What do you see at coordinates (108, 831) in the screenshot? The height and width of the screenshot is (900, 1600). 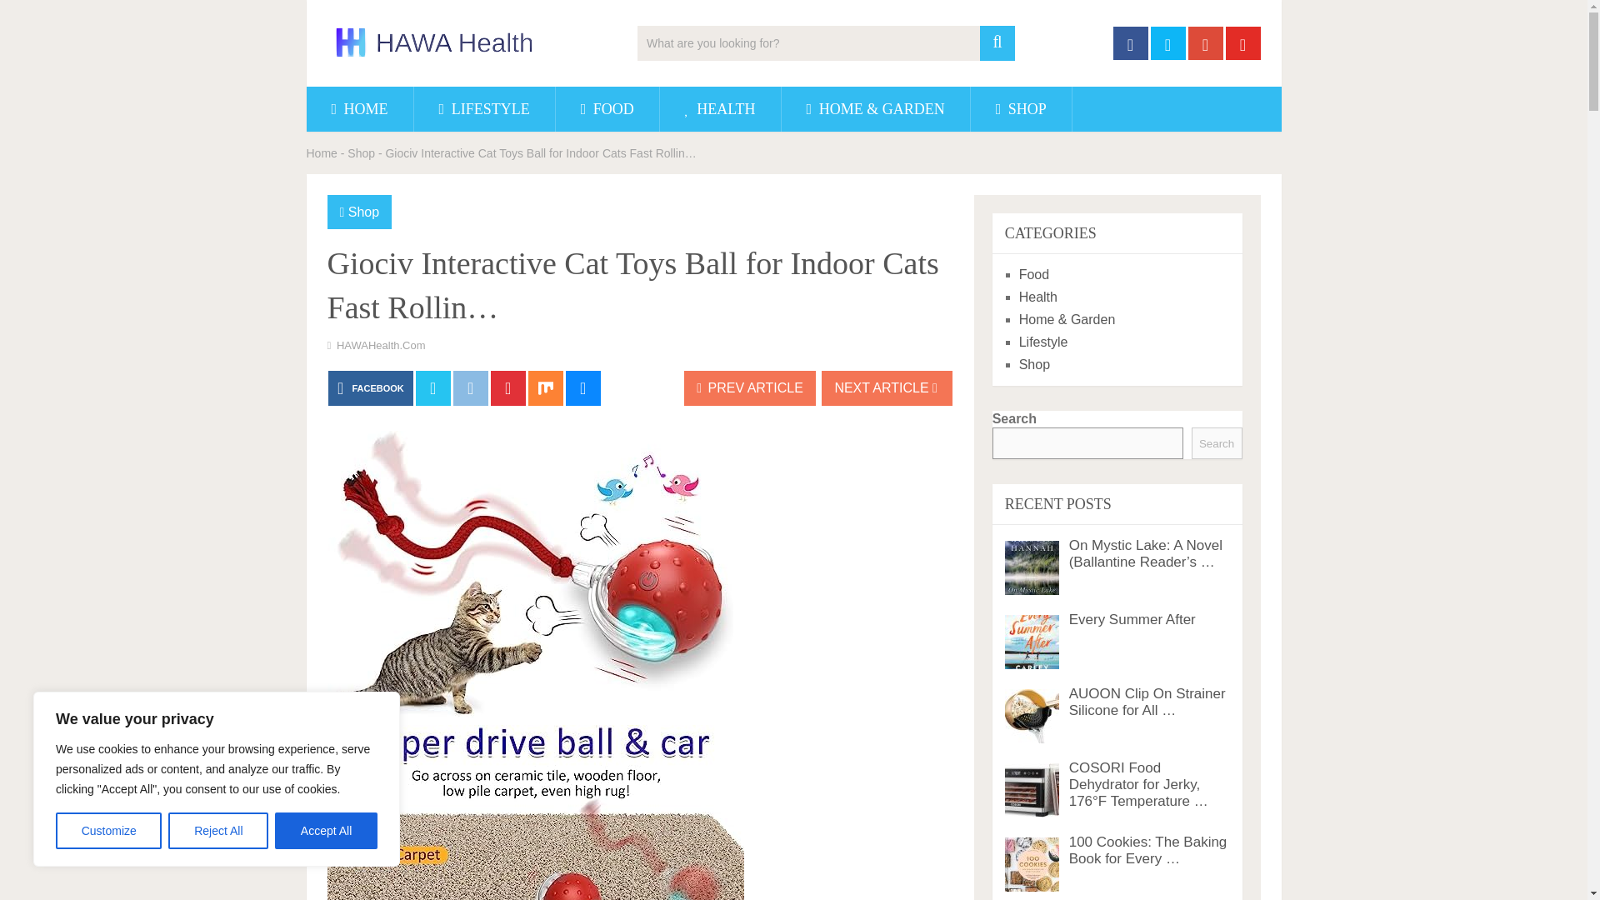 I see `Customize` at bounding box center [108, 831].